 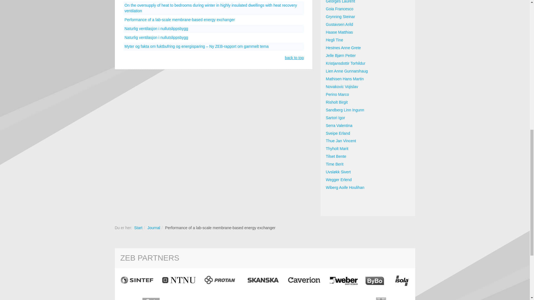 What do you see at coordinates (368, 24) in the screenshot?
I see `105 items tagged with Gustavsen Arild` at bounding box center [368, 24].